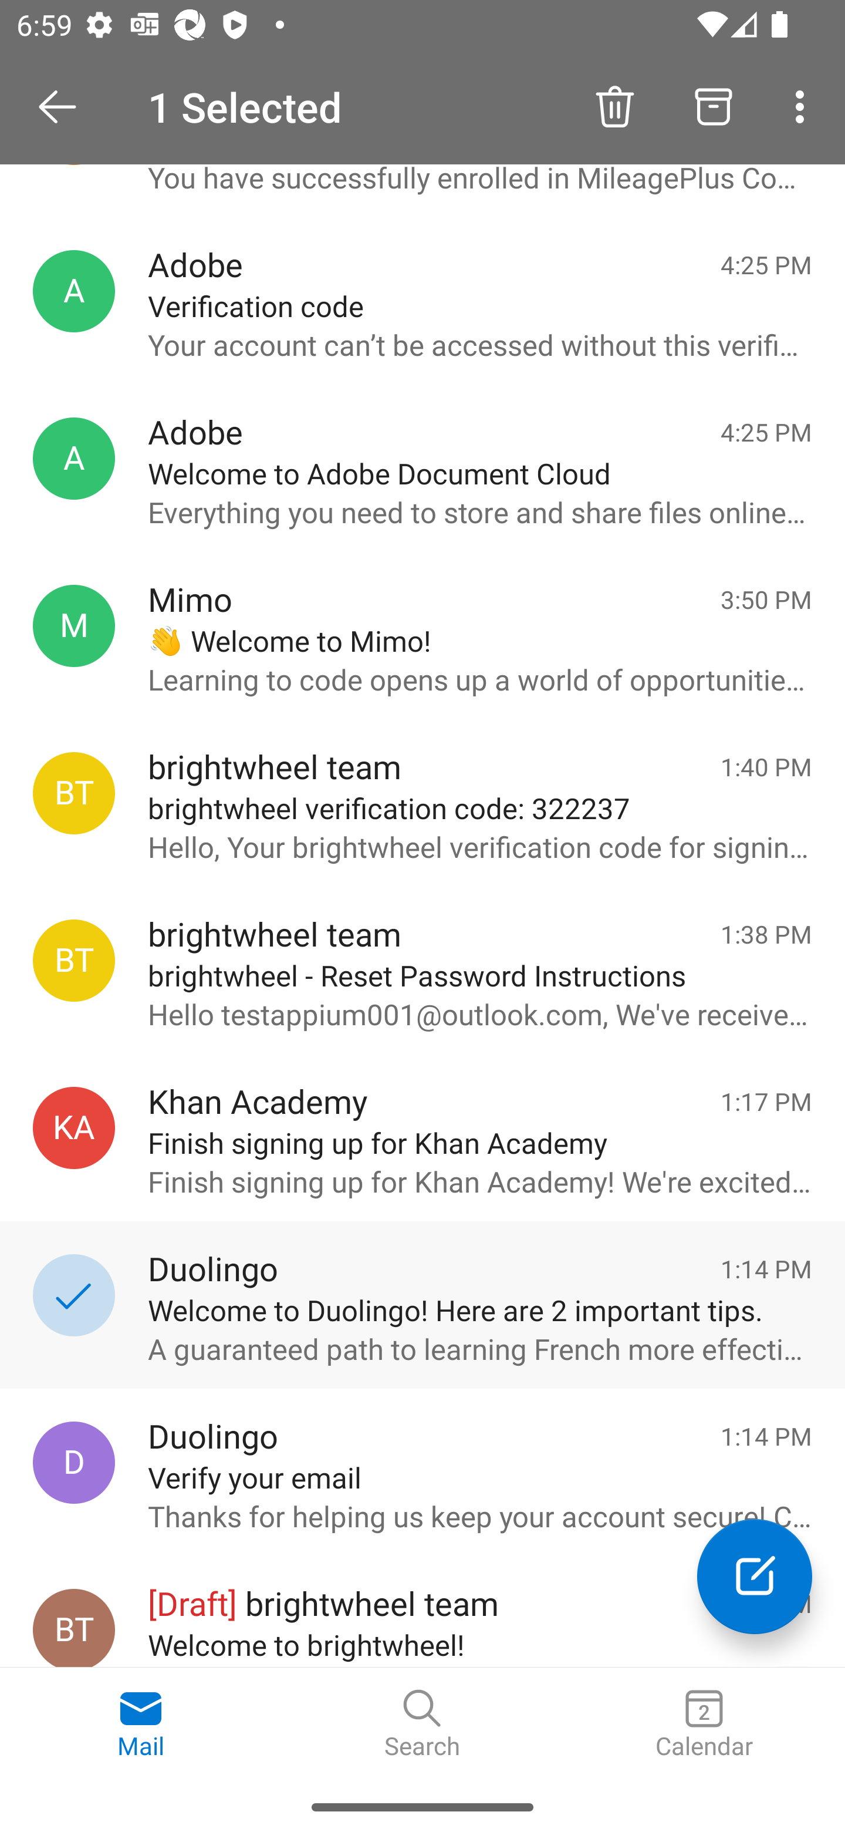  Describe the element at coordinates (74, 291) in the screenshot. I see `Adobe, message@adobe.com` at that location.